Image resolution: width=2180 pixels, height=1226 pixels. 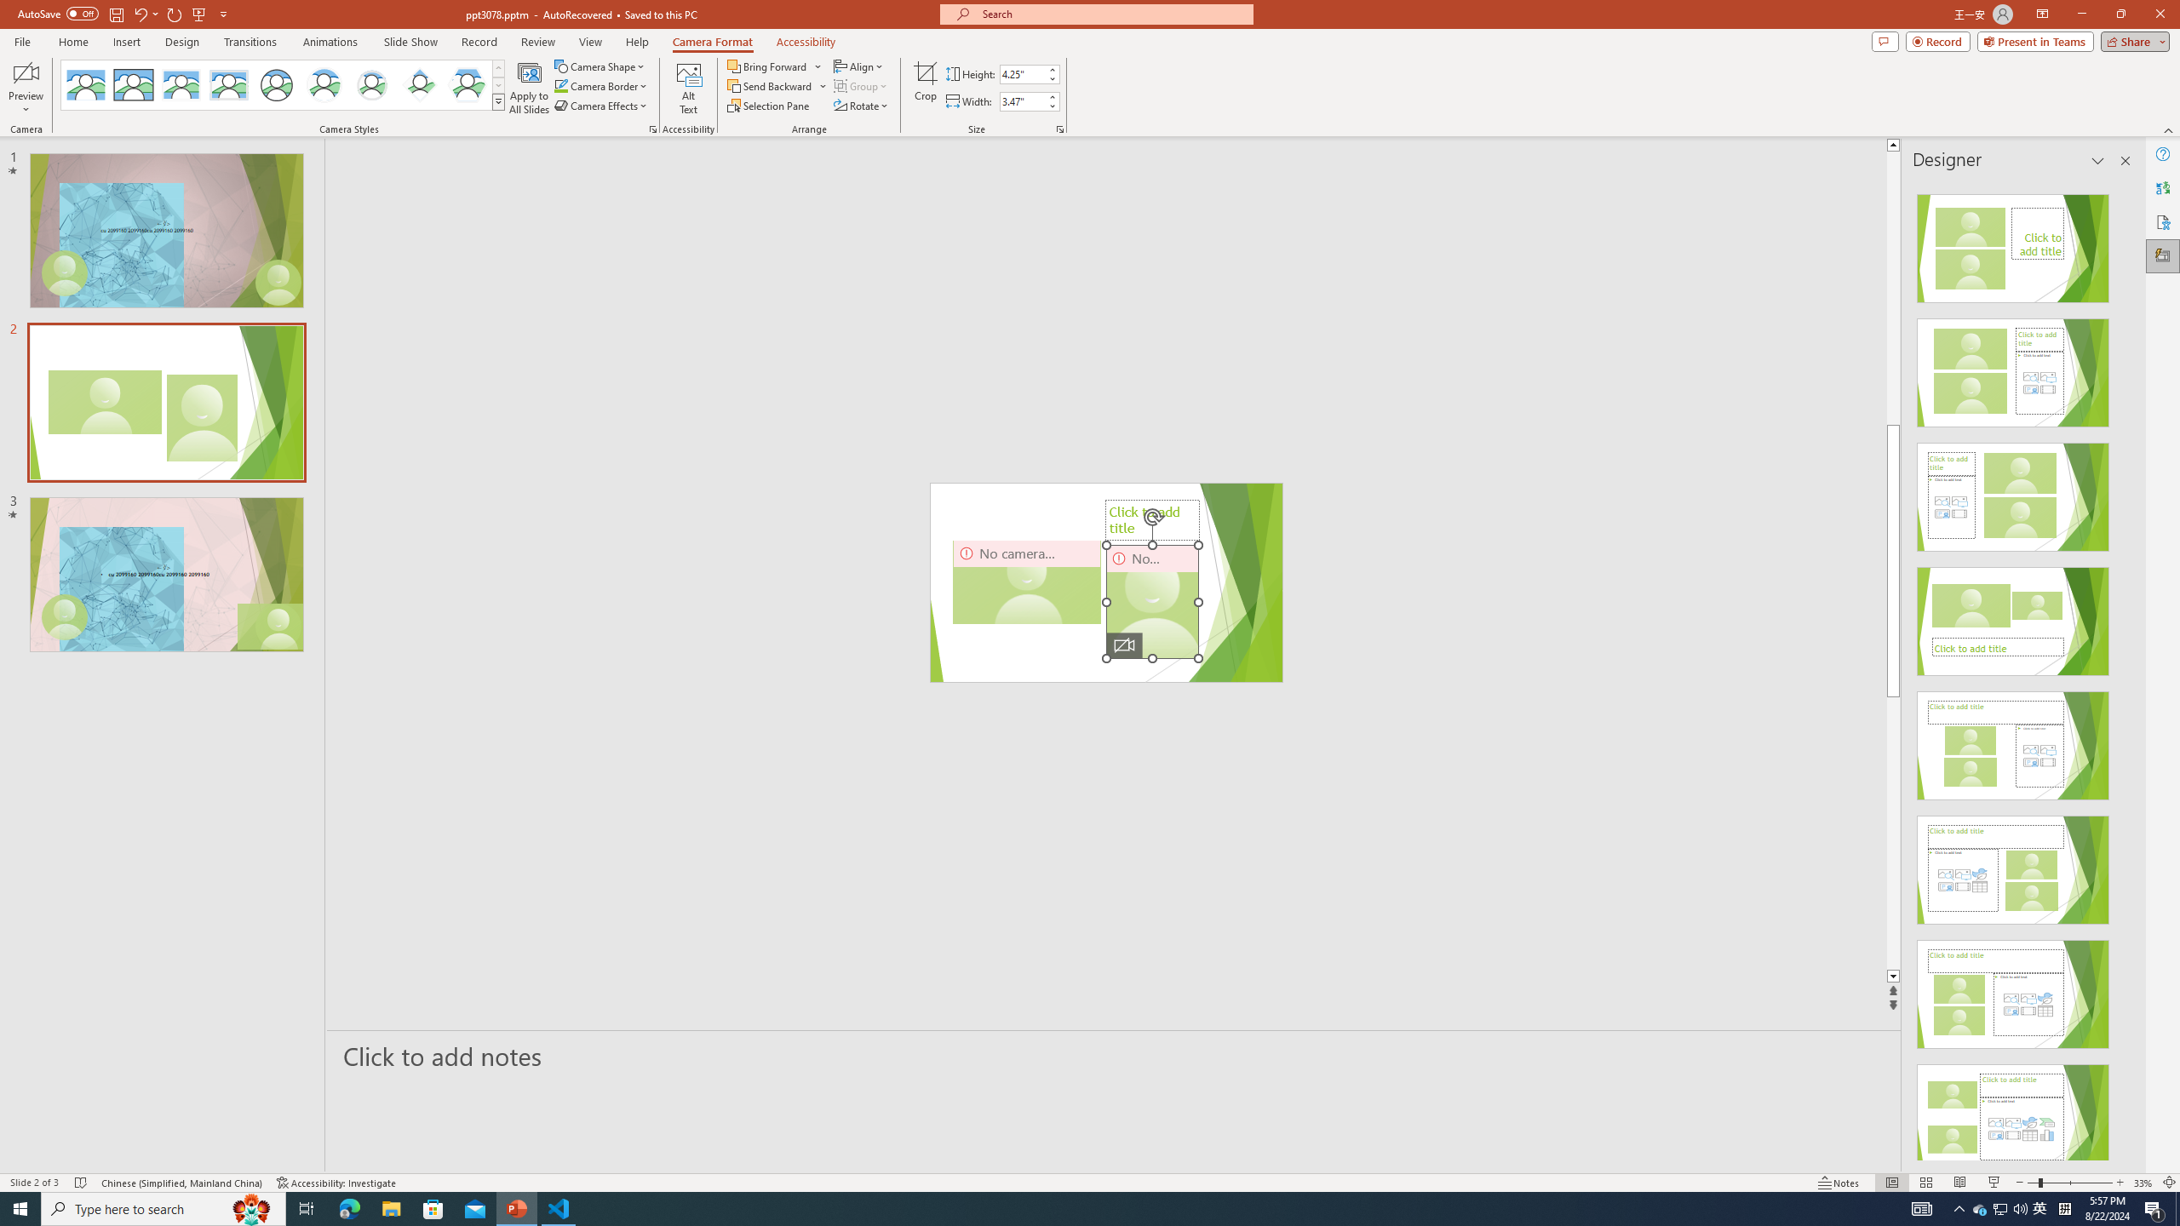 I want to click on Camera 3, No camera detected., so click(x=1026, y=582).